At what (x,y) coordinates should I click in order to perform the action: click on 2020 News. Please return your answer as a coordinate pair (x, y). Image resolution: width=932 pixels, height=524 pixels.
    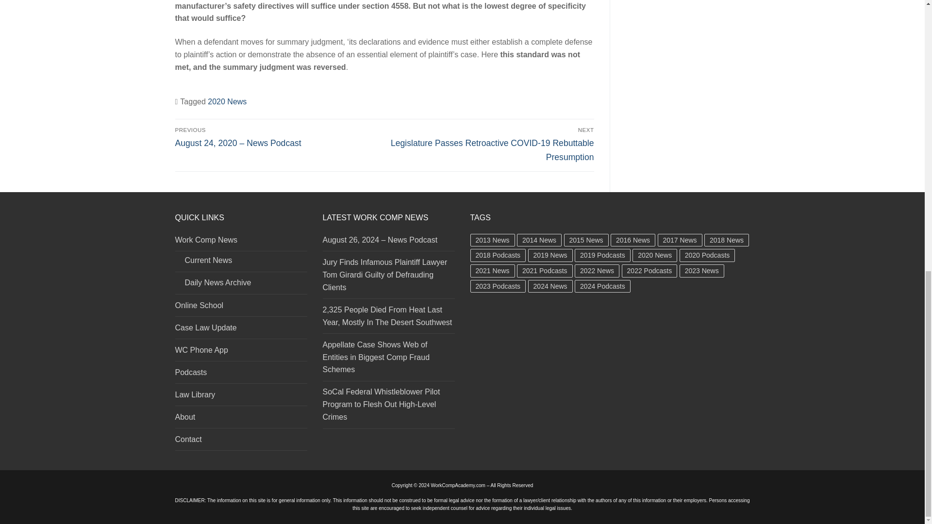
    Looking at the image, I should click on (227, 101).